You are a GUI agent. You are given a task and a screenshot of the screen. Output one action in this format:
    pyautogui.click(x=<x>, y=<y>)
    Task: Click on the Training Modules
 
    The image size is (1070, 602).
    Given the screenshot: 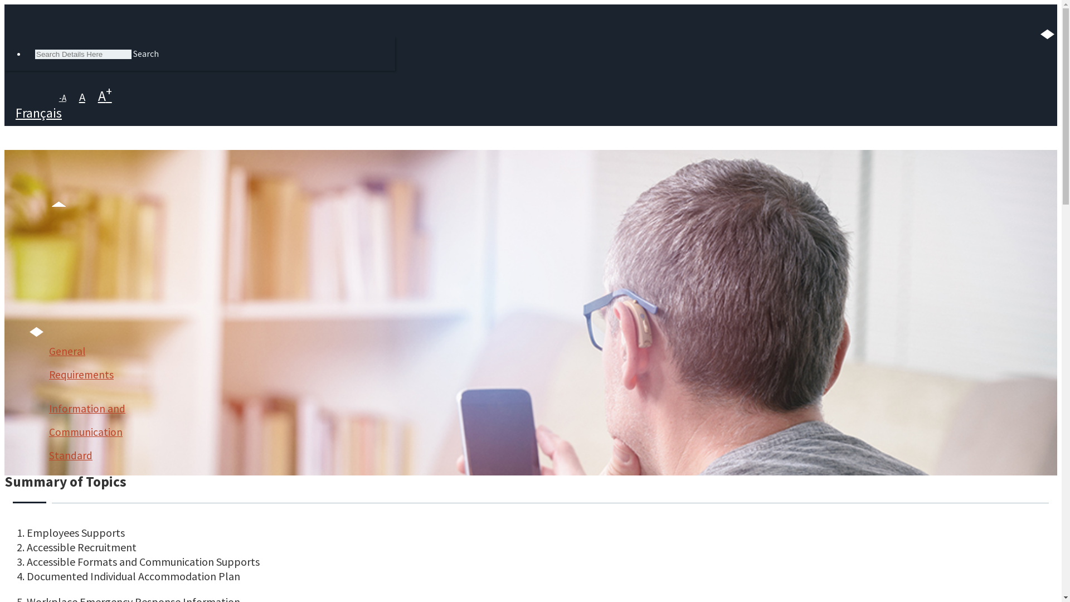 What is the action you would take?
    pyautogui.click(x=67, y=323)
    